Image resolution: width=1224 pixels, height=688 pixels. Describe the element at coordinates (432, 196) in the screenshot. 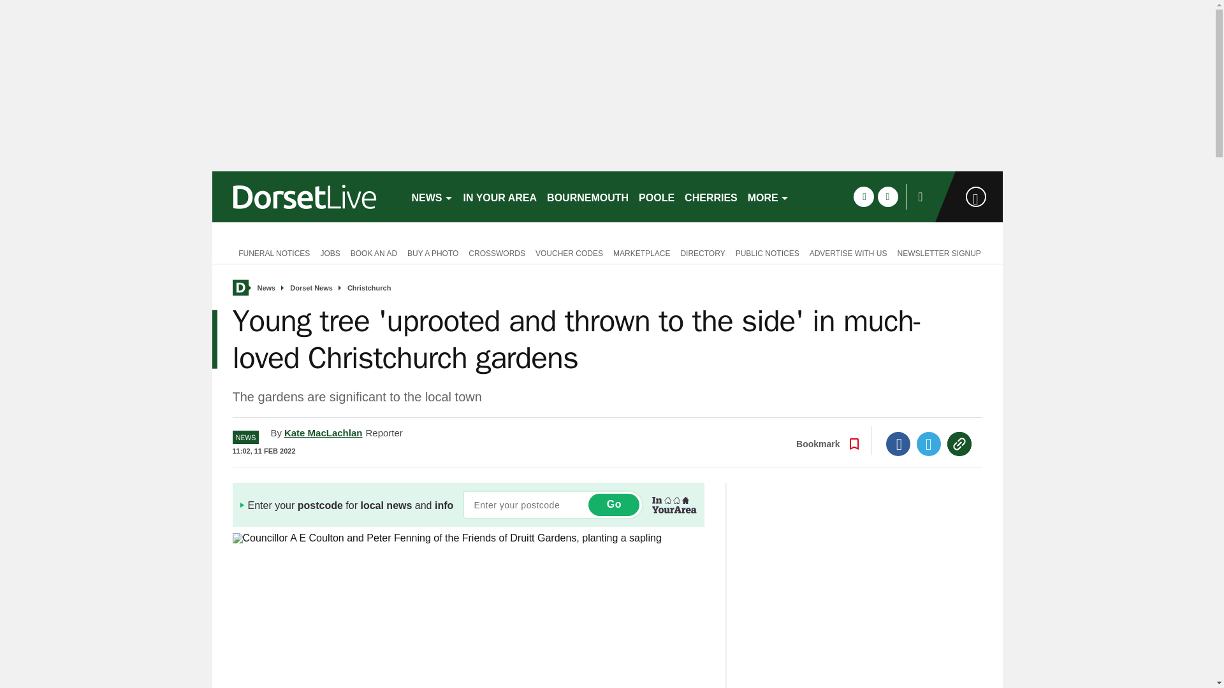

I see `NEWS` at that location.